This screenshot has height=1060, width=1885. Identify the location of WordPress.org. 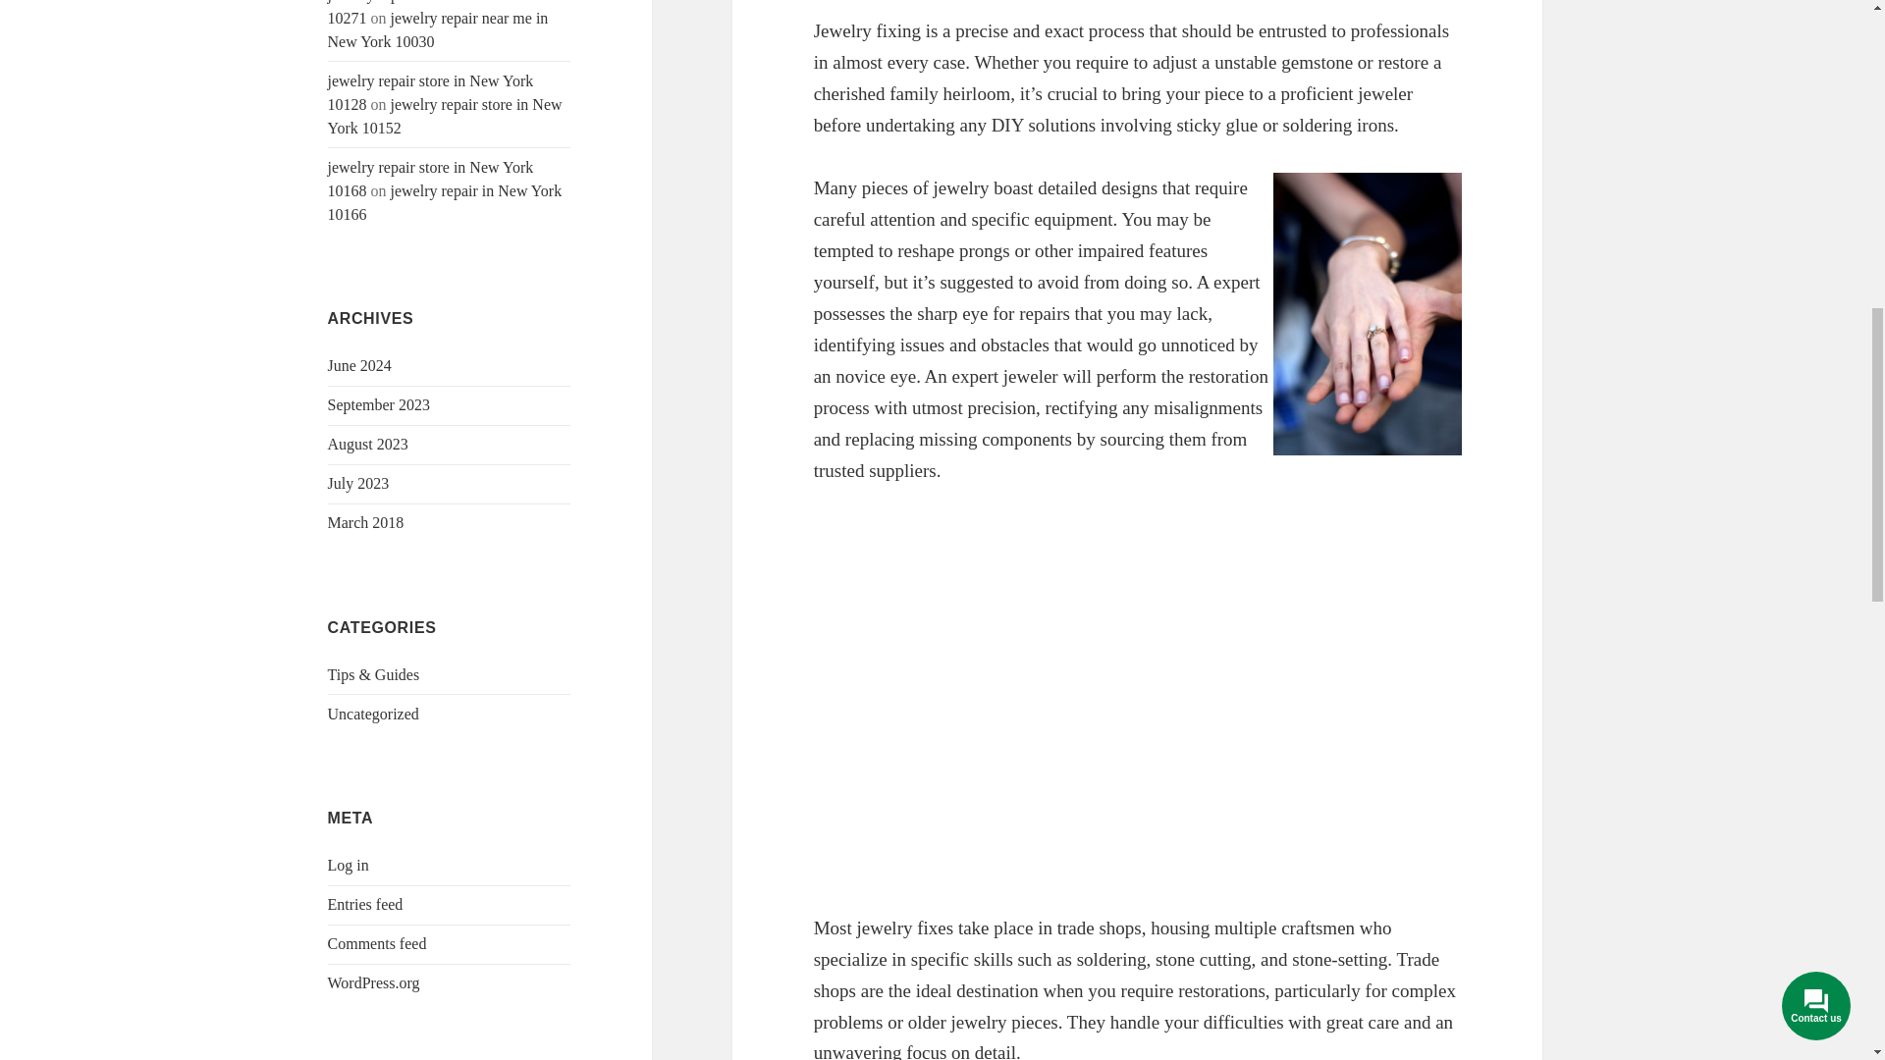
(374, 981).